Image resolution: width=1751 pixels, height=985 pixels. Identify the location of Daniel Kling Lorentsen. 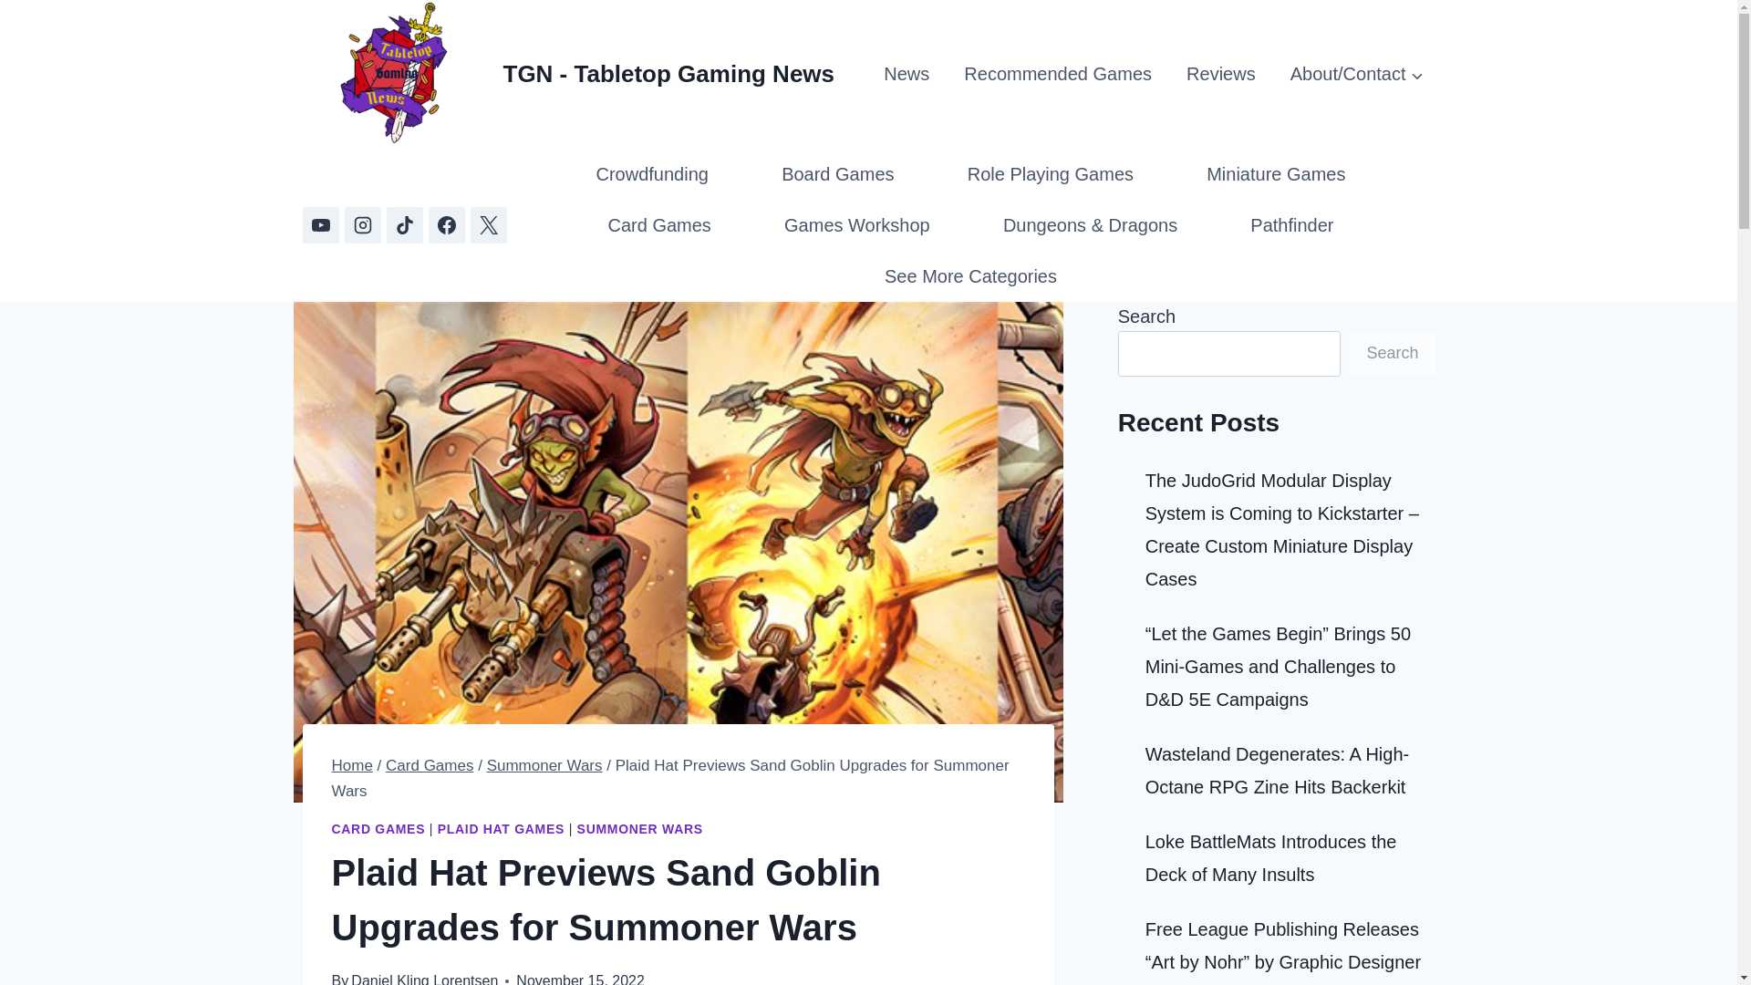
(424, 980).